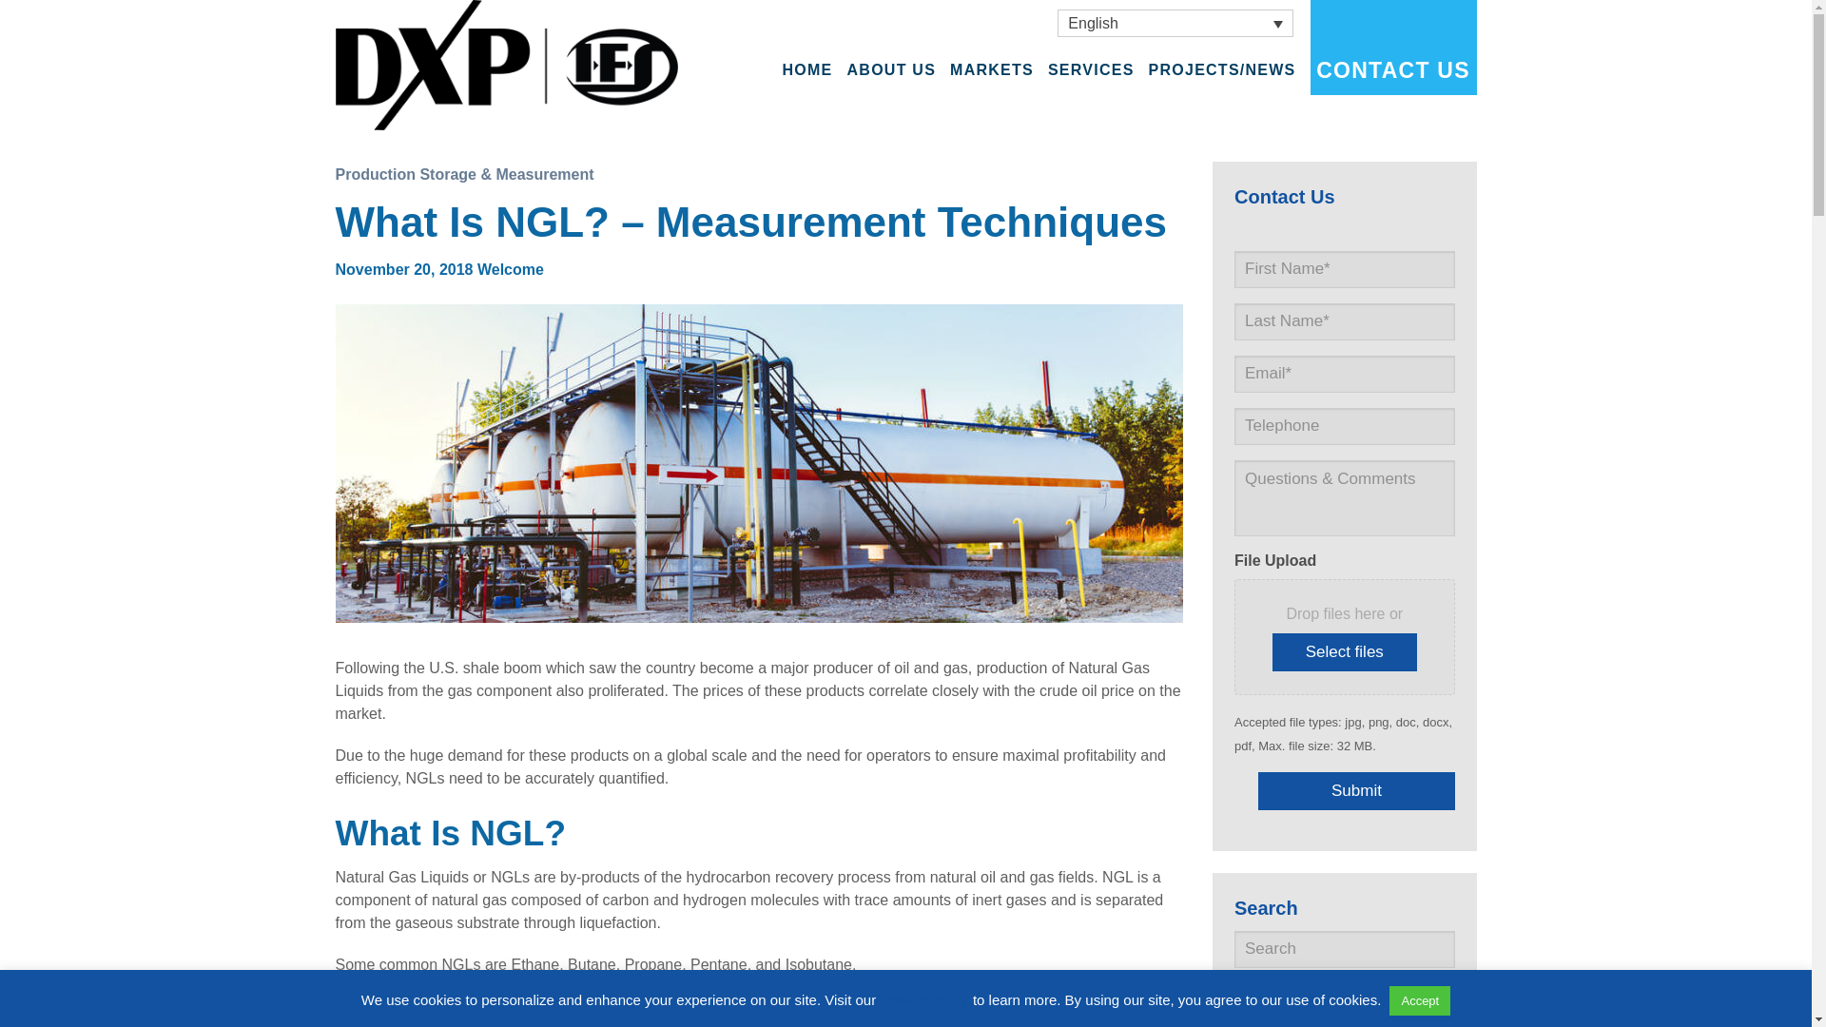 The image size is (1826, 1027). Describe the element at coordinates (1396, 1001) in the screenshot. I see `Search` at that location.